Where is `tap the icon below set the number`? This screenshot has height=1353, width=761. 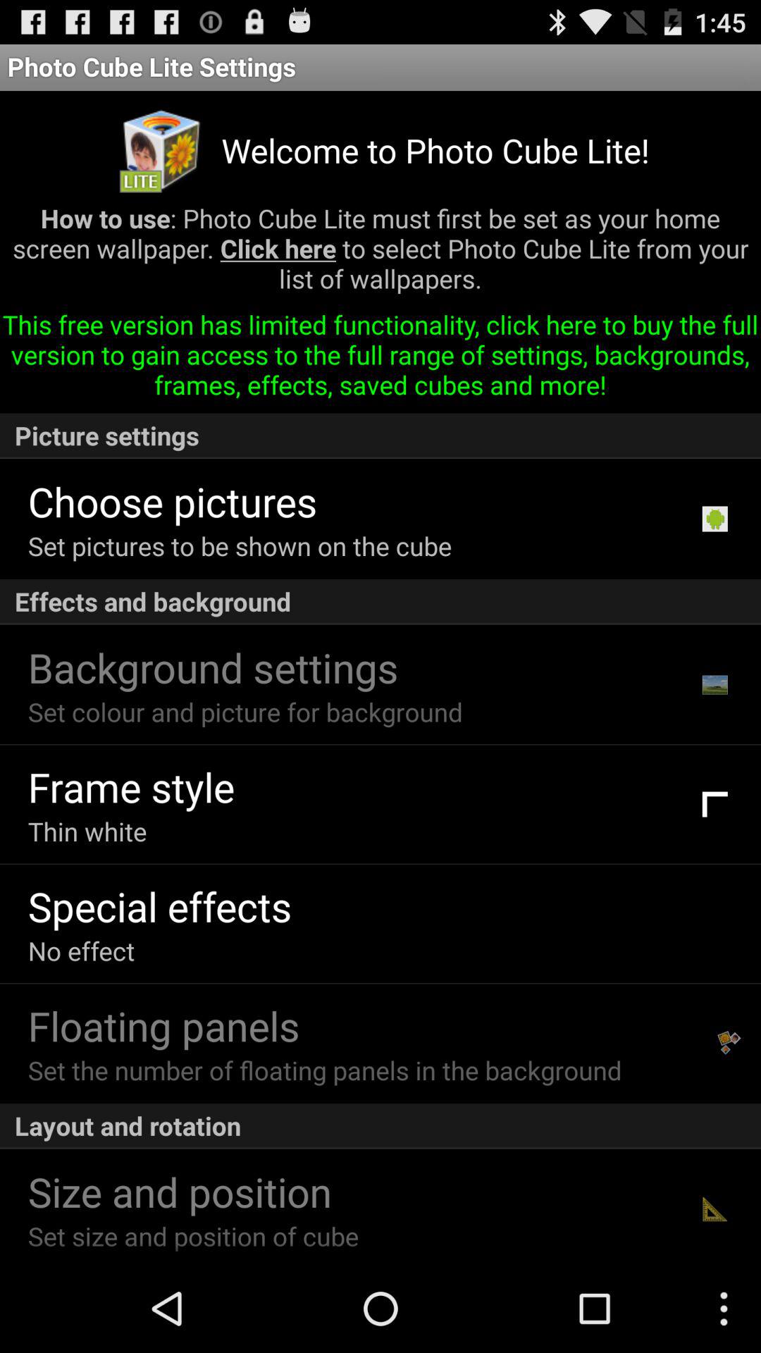 tap the icon below set the number is located at coordinates (380, 1126).